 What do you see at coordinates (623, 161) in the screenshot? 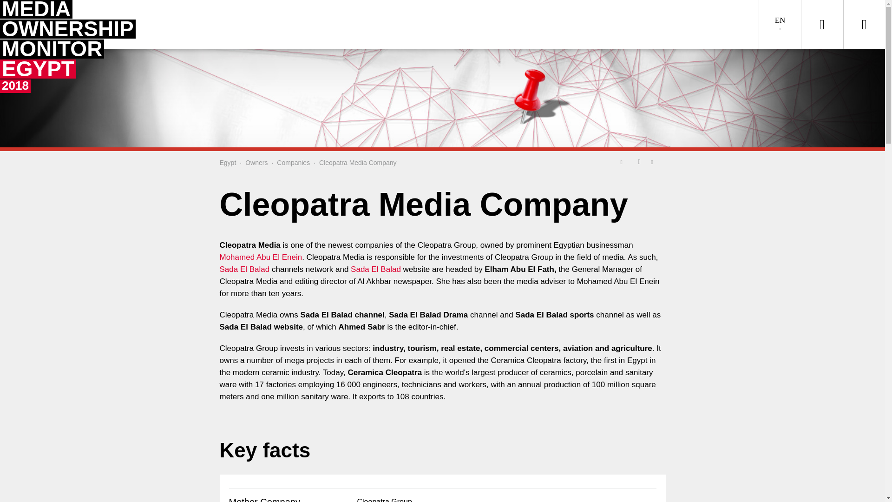
I see `twitter` at bounding box center [623, 161].